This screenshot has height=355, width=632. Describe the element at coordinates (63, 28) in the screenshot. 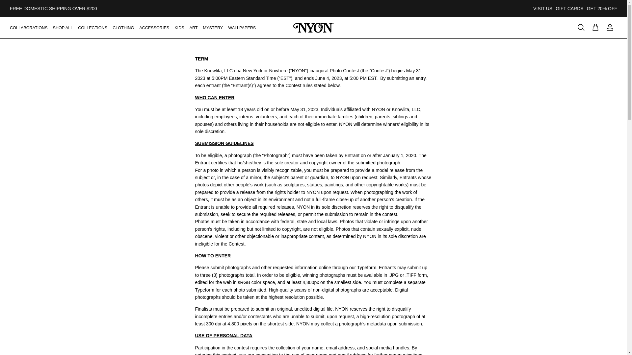

I see `SHOP ALL` at that location.